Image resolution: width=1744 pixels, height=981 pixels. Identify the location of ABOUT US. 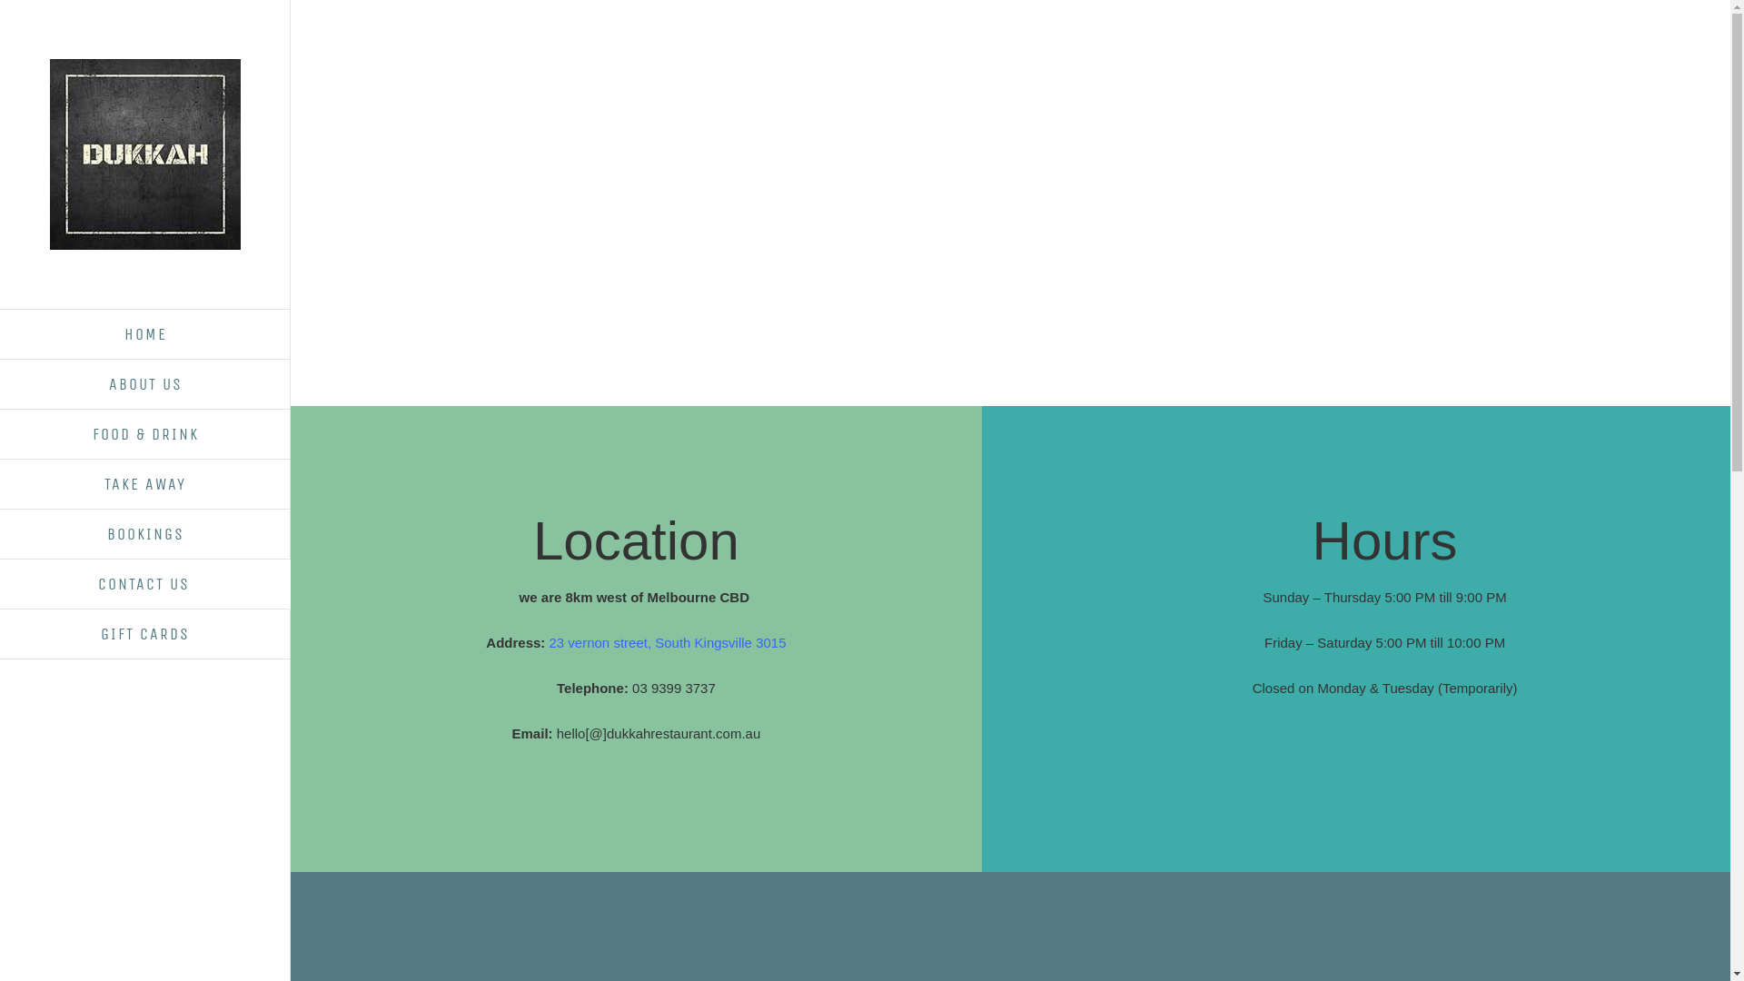
(145, 385).